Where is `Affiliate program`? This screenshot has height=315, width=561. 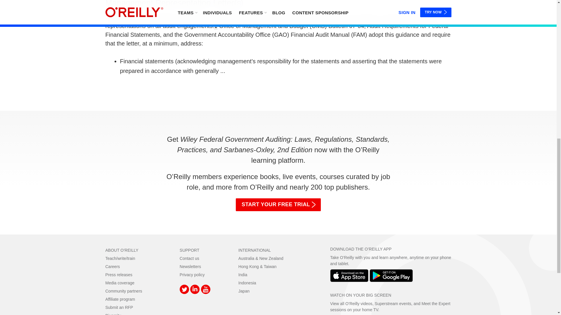 Affiliate program is located at coordinates (120, 299).